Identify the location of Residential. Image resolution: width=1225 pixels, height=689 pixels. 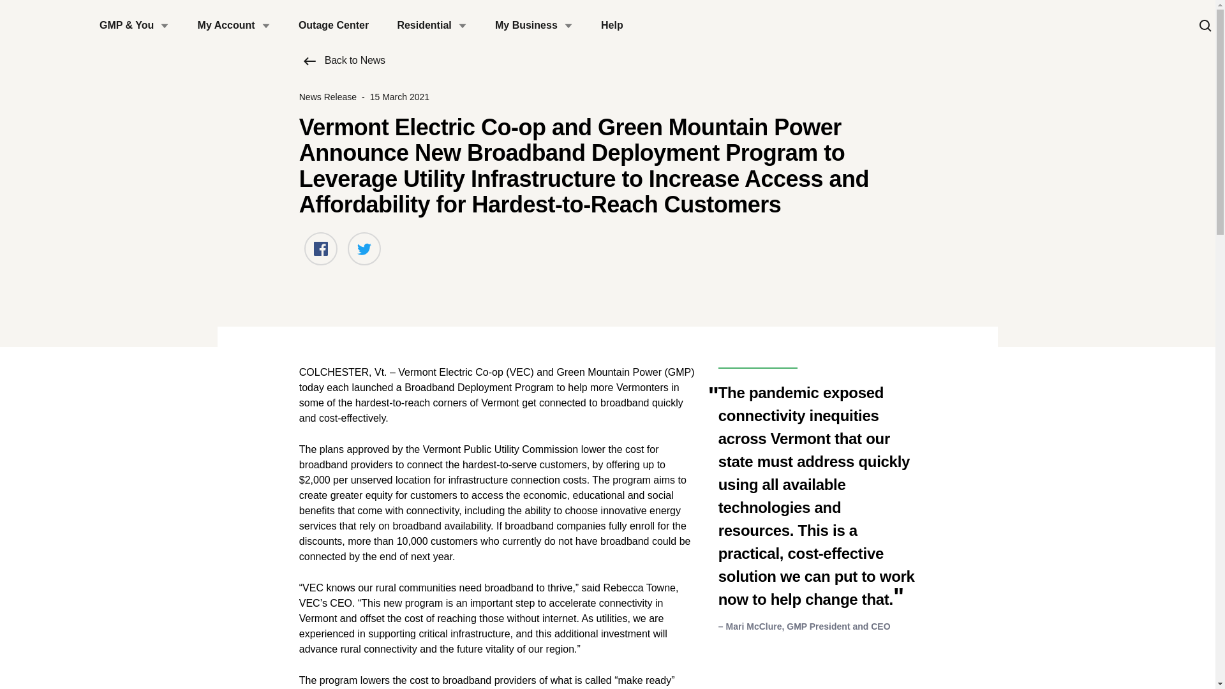
(431, 26).